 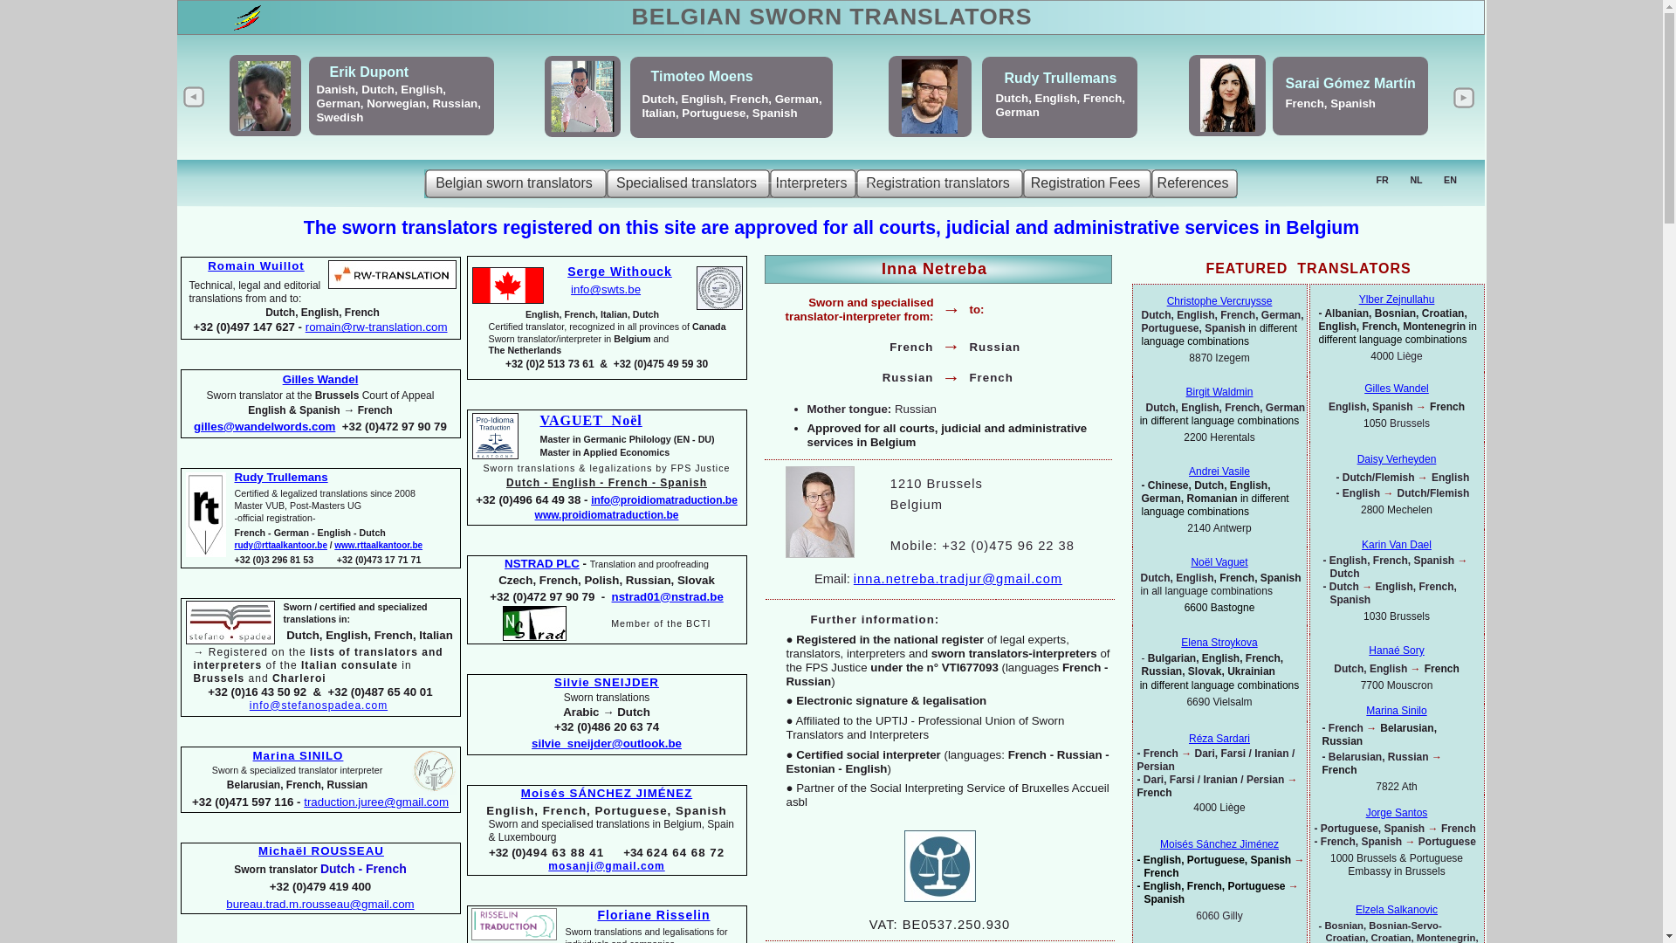 What do you see at coordinates (1397, 545) in the screenshot?
I see `Karin Van Dael` at bounding box center [1397, 545].